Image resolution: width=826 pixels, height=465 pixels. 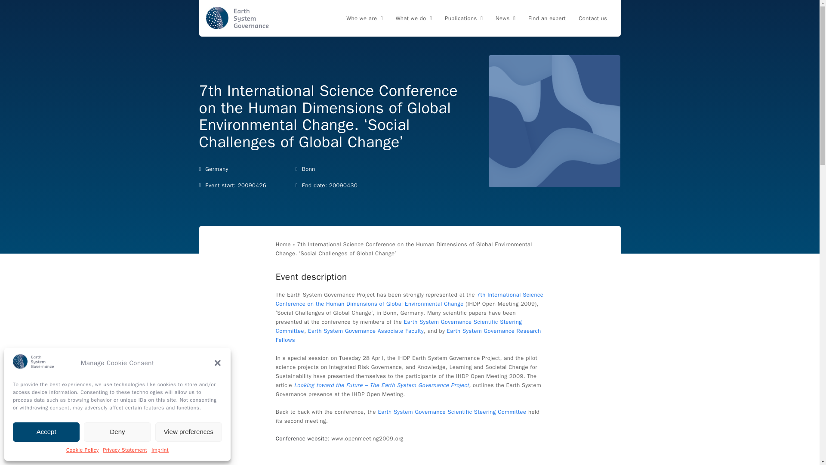 I want to click on What we do, so click(x=414, y=19).